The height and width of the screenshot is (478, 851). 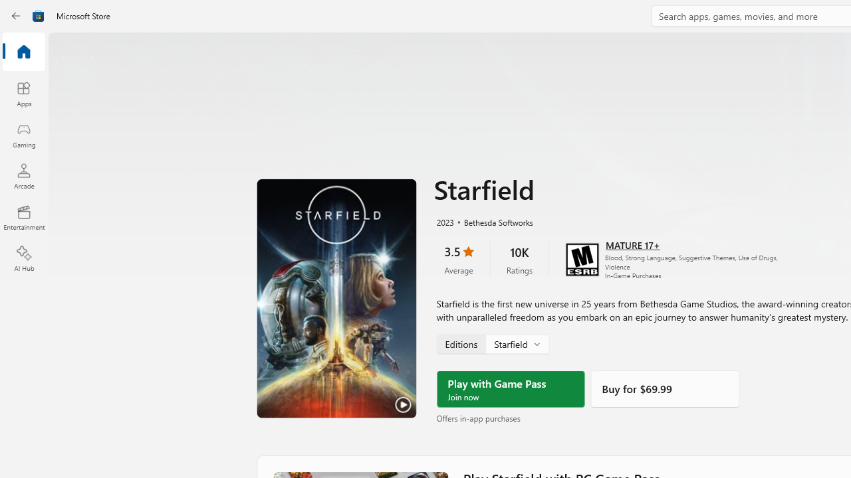 I want to click on 2023, so click(x=444, y=222).